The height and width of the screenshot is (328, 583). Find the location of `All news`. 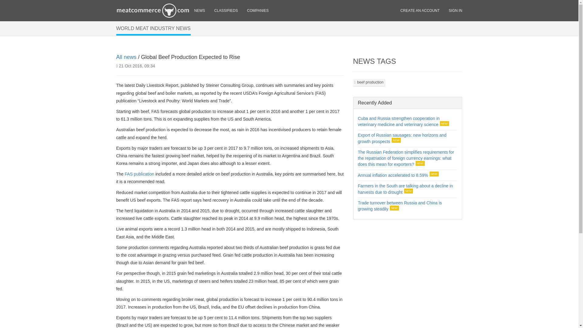

All news is located at coordinates (126, 57).